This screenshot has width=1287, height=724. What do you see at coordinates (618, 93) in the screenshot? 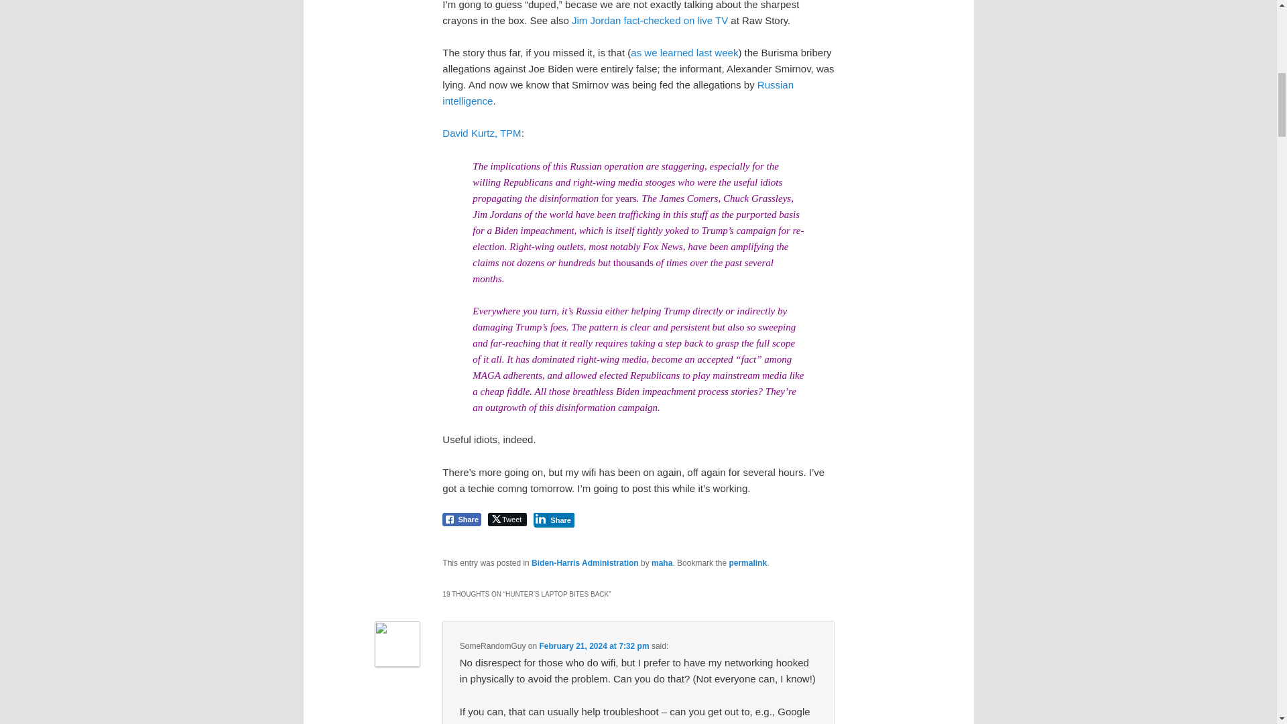
I see `Russian intelligence` at bounding box center [618, 93].